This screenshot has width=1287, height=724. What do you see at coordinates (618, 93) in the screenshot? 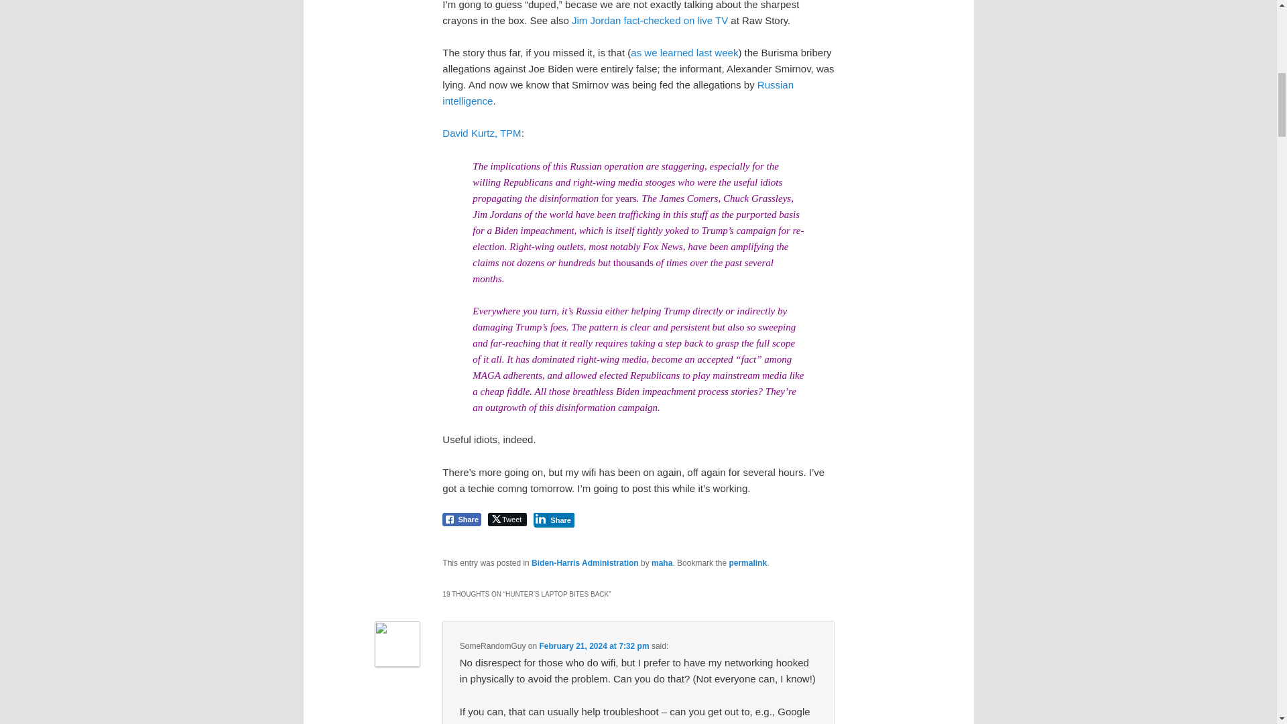
I see `Russian intelligence` at bounding box center [618, 93].